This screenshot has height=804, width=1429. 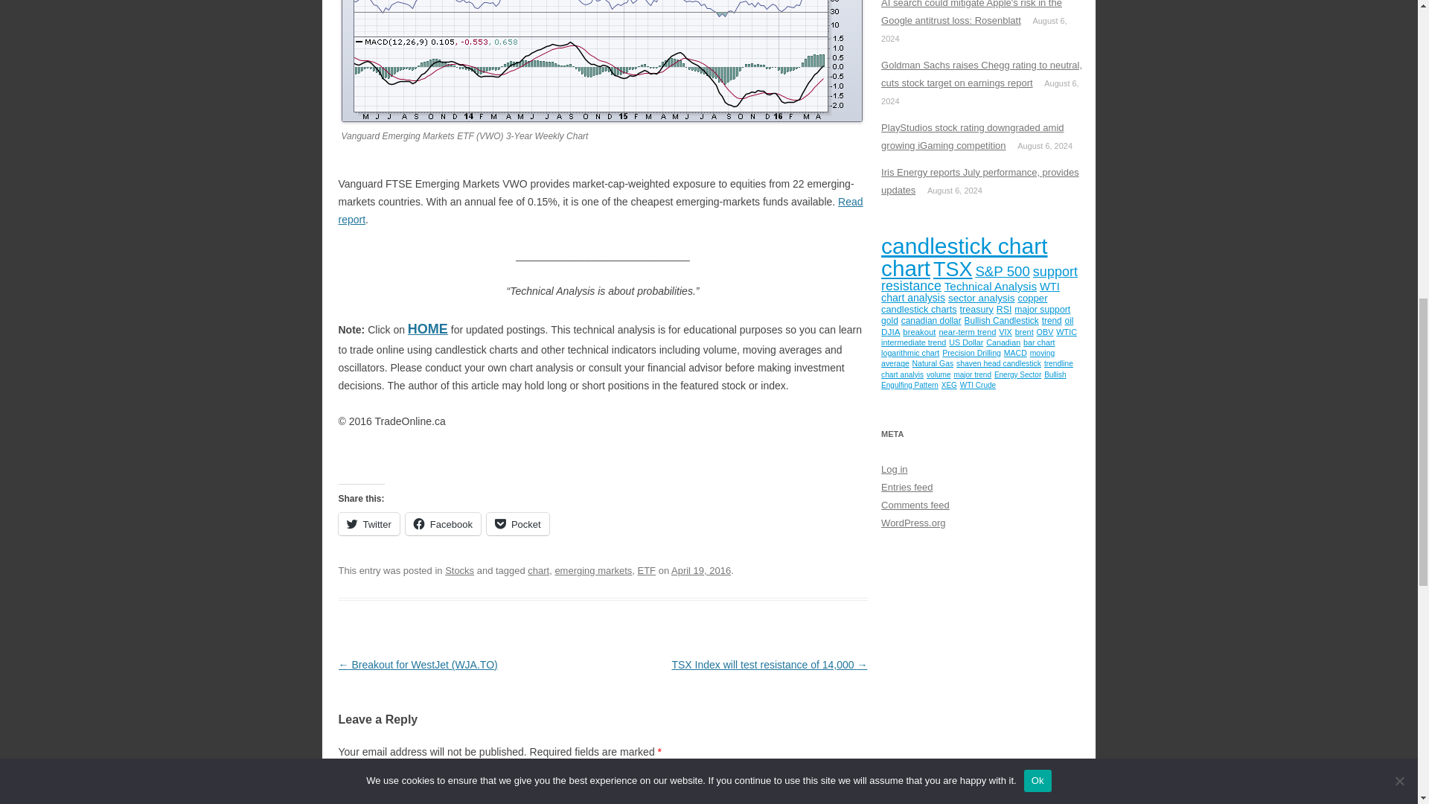 I want to click on emerging markets, so click(x=592, y=570).